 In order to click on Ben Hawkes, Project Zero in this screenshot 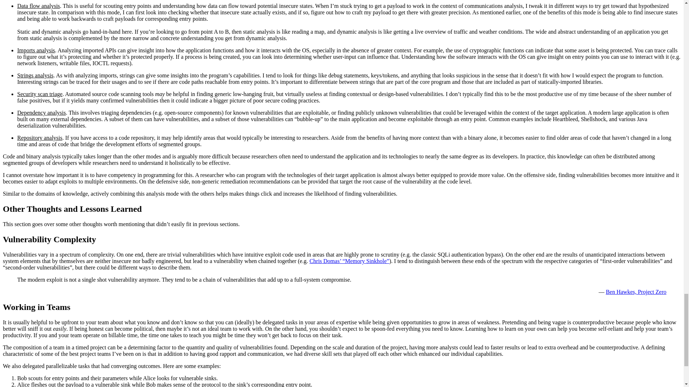, I will do `click(636, 292)`.